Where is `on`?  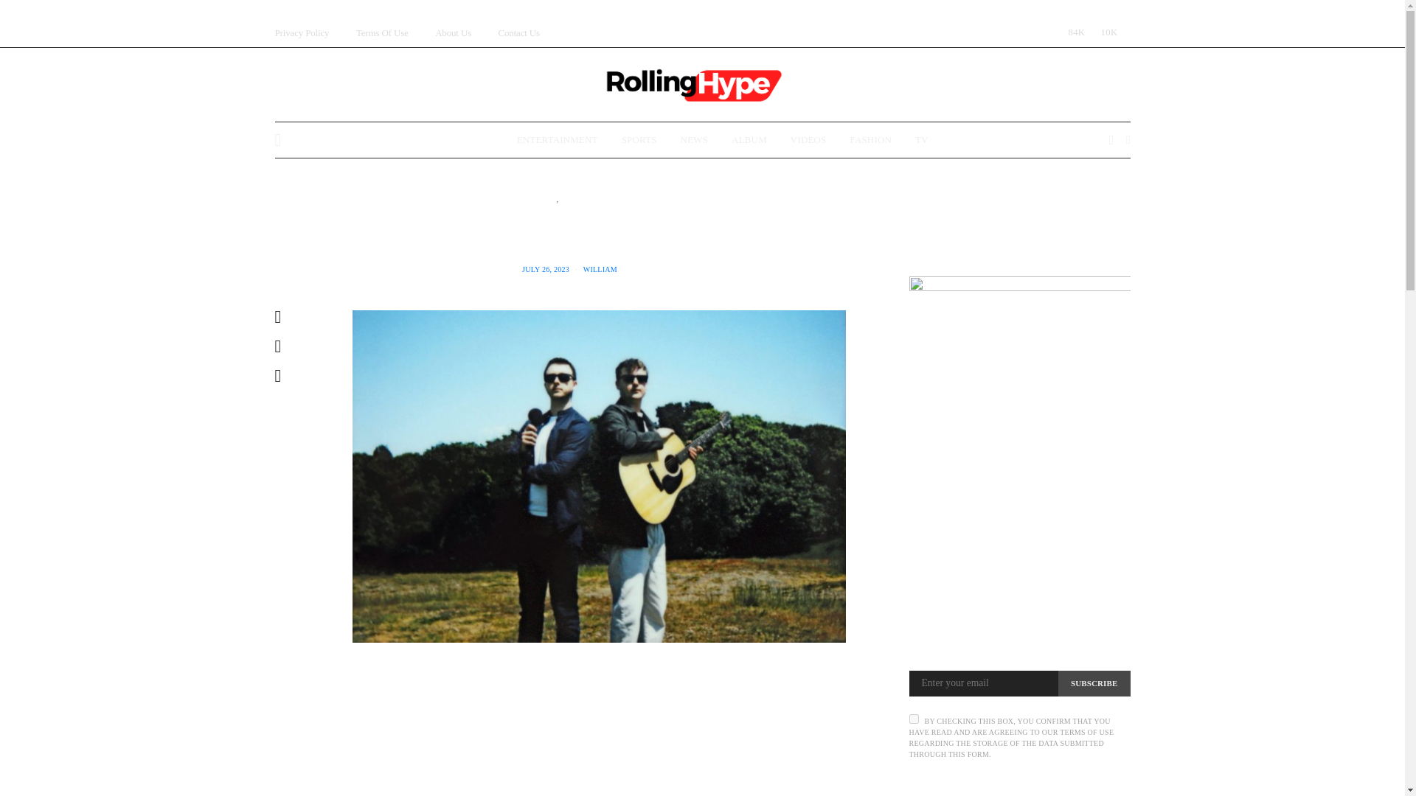 on is located at coordinates (913, 718).